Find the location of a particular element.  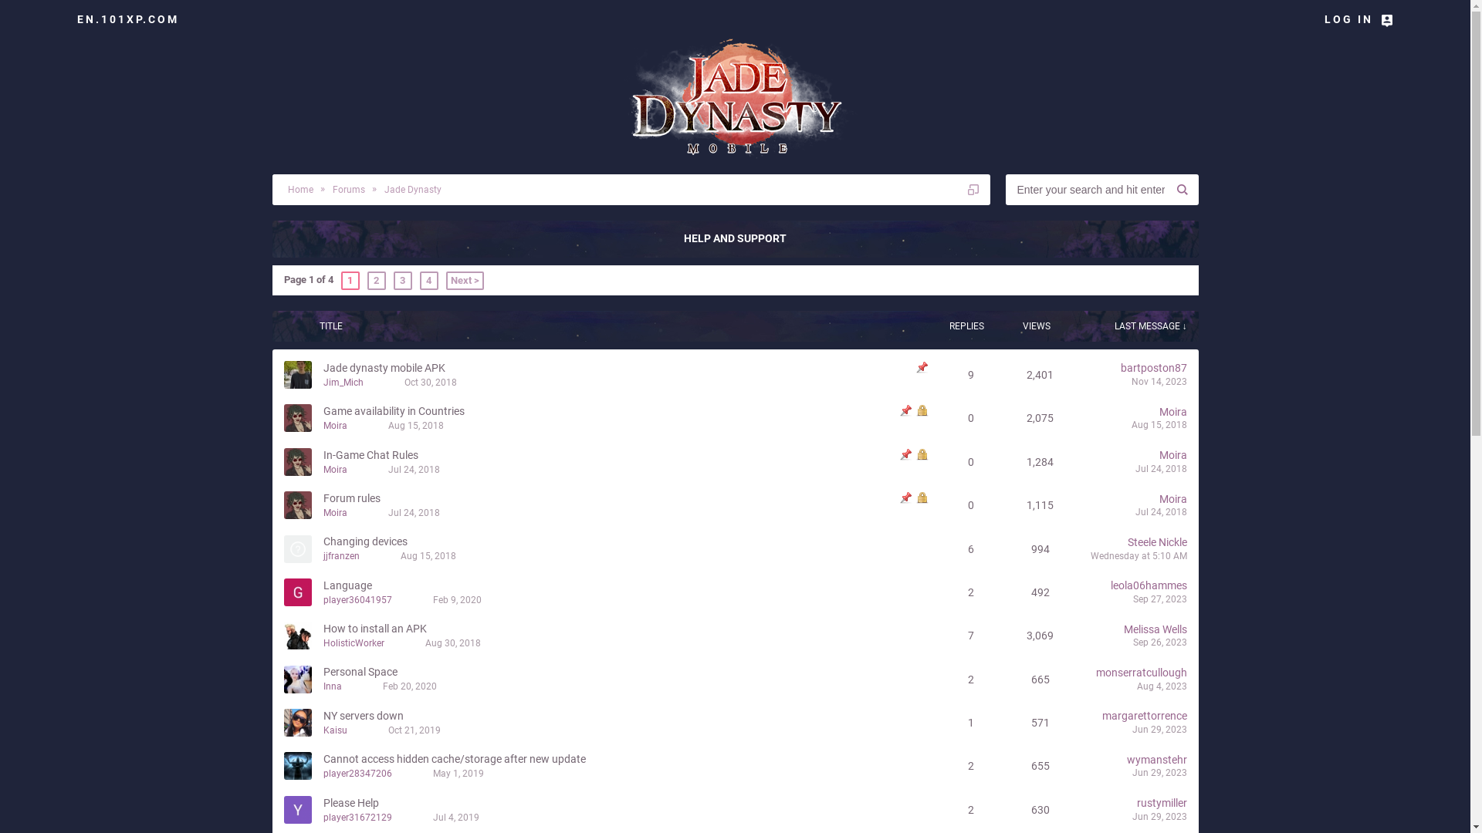

Jun 29, 2023 is located at coordinates (1159, 817).